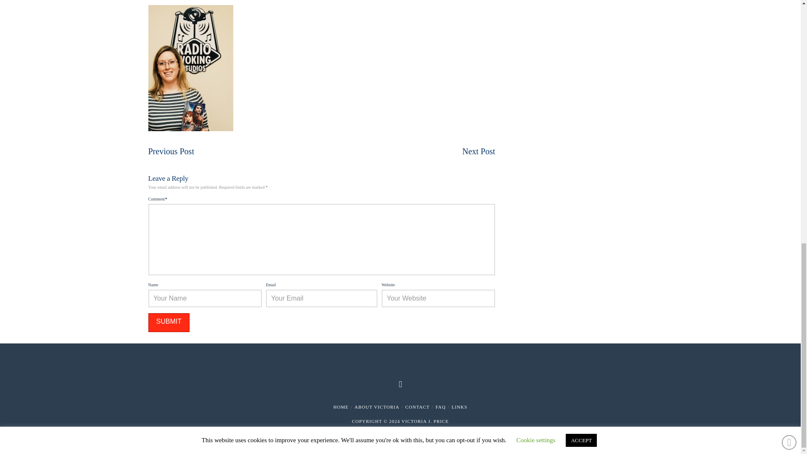 Image resolution: width=807 pixels, height=454 pixels. I want to click on Next Post, so click(479, 151).